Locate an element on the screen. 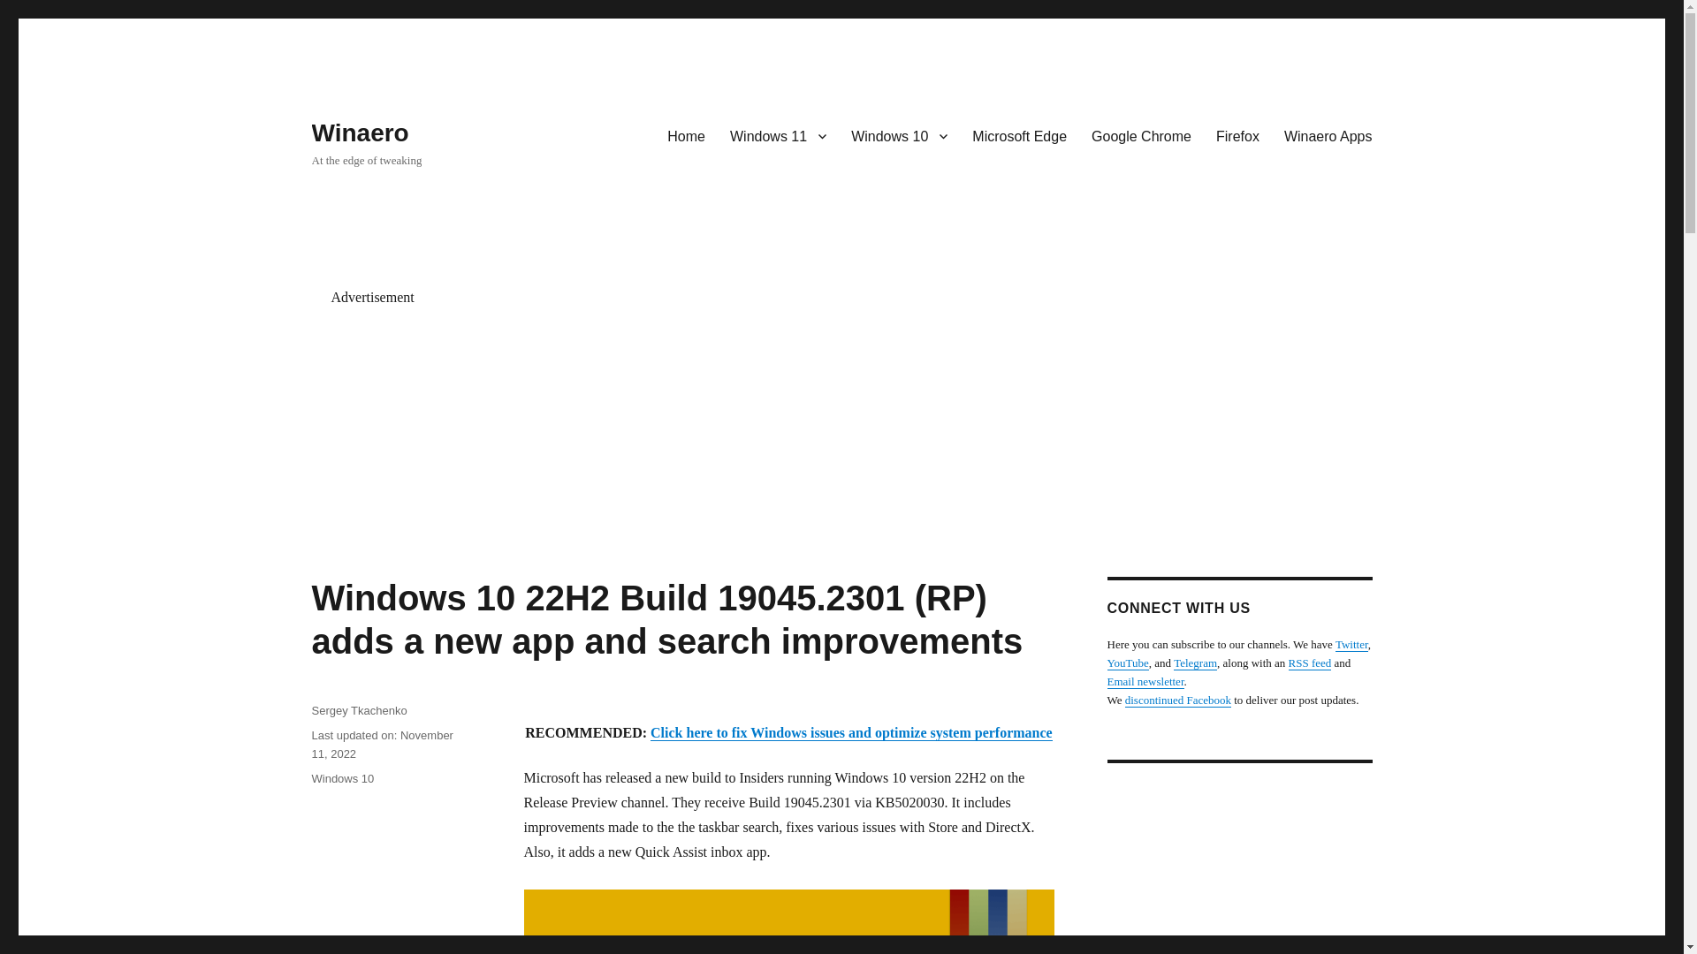 The width and height of the screenshot is (1697, 954). Google Chrome is located at coordinates (1141, 135).